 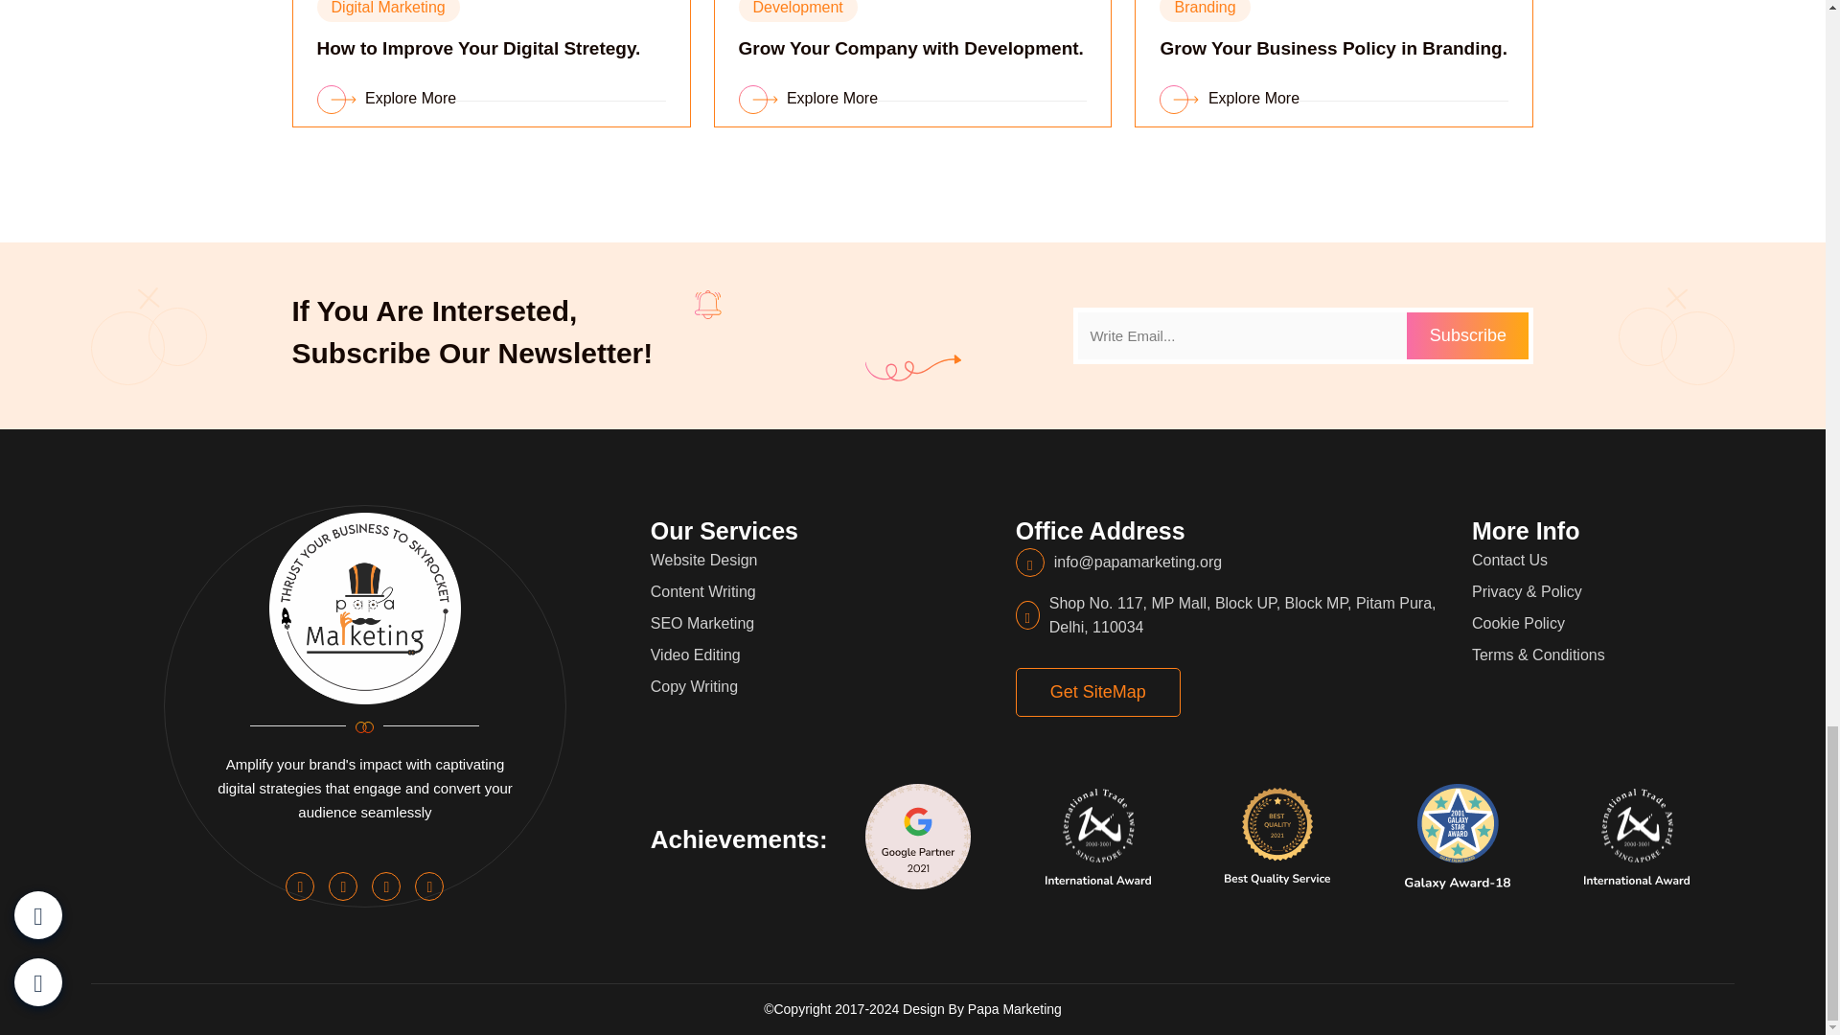 I want to click on Explore More, so click(x=1229, y=98).